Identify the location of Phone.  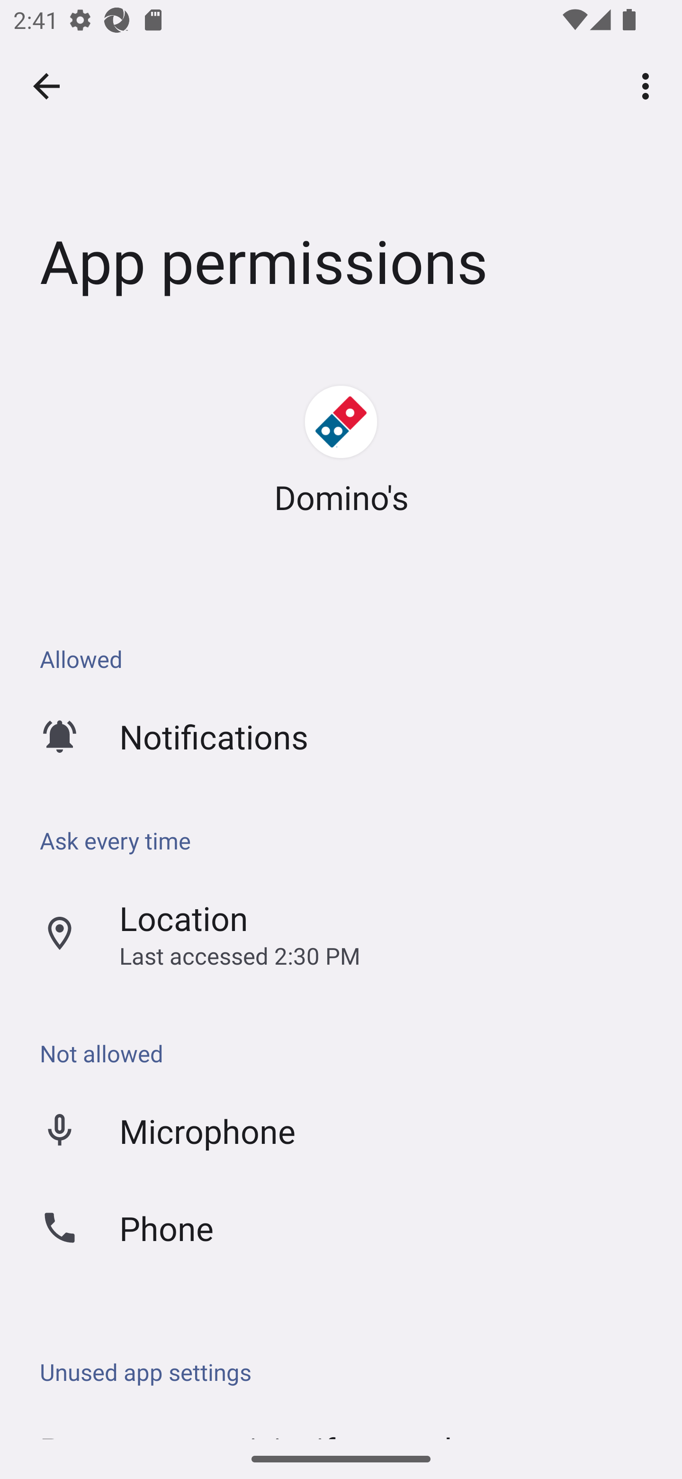
(341, 1227).